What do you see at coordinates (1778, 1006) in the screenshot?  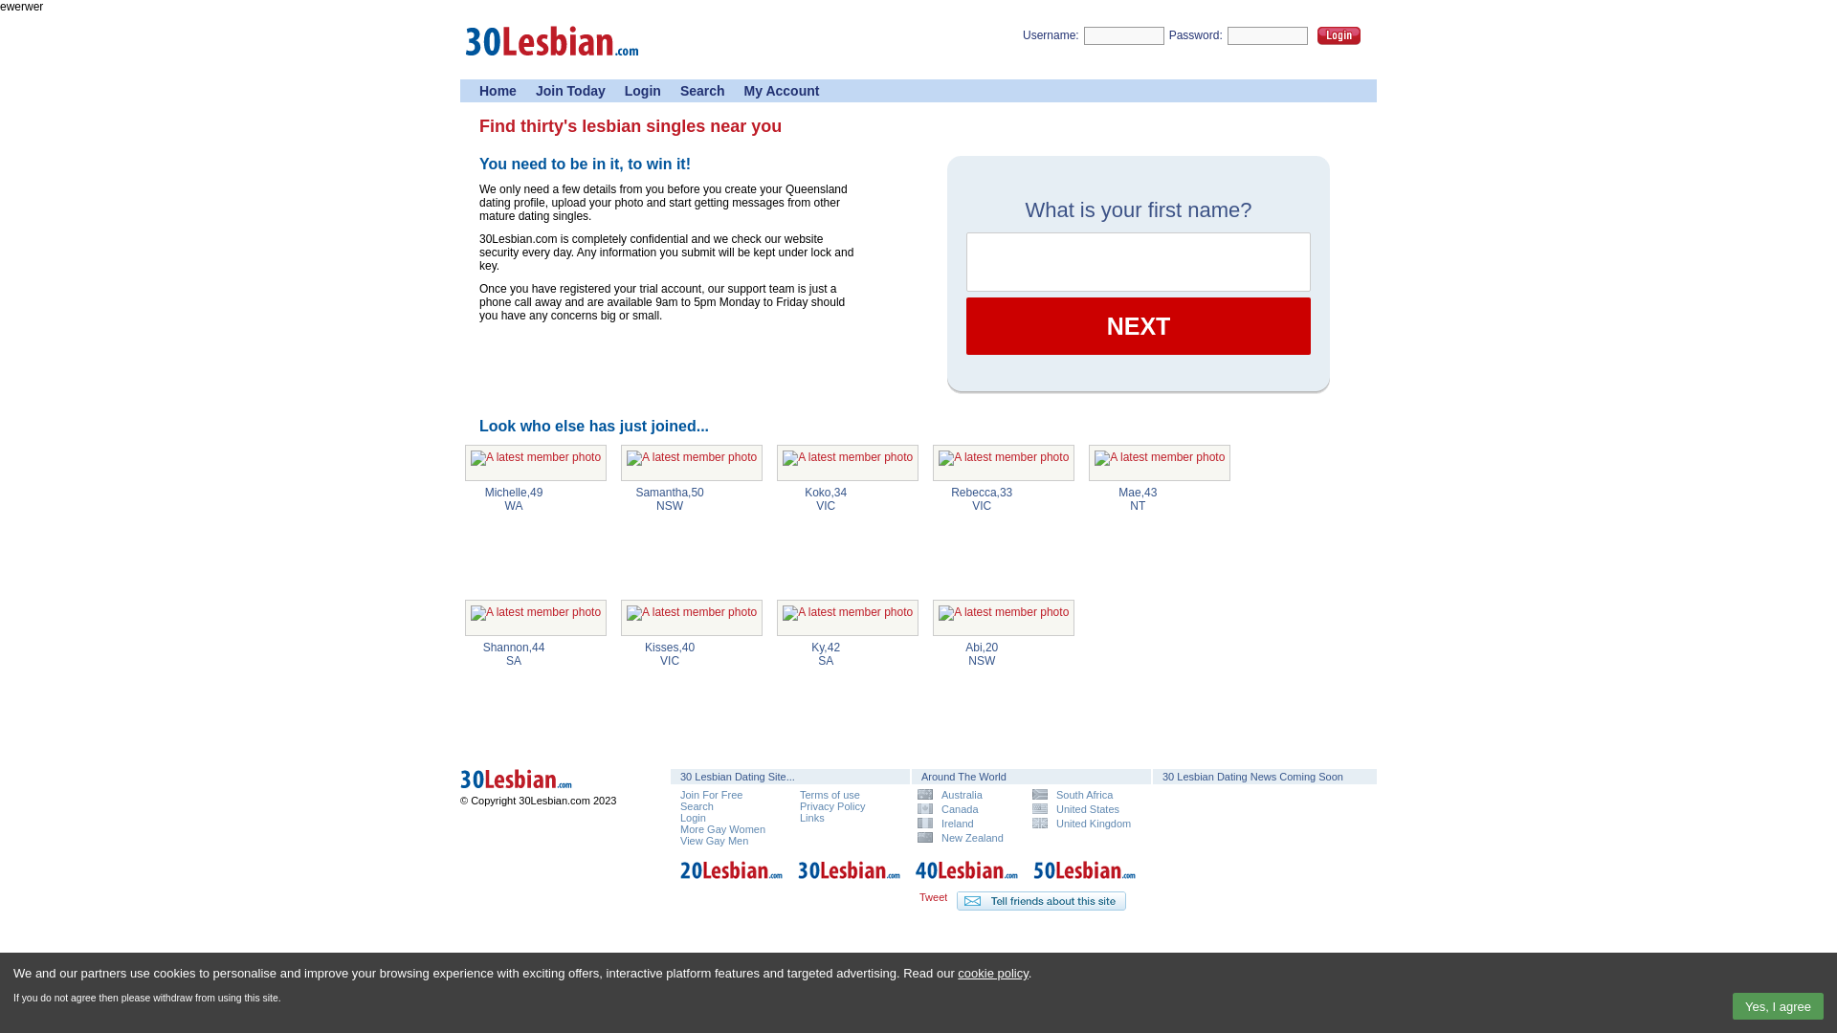 I see `Yes, I agree` at bounding box center [1778, 1006].